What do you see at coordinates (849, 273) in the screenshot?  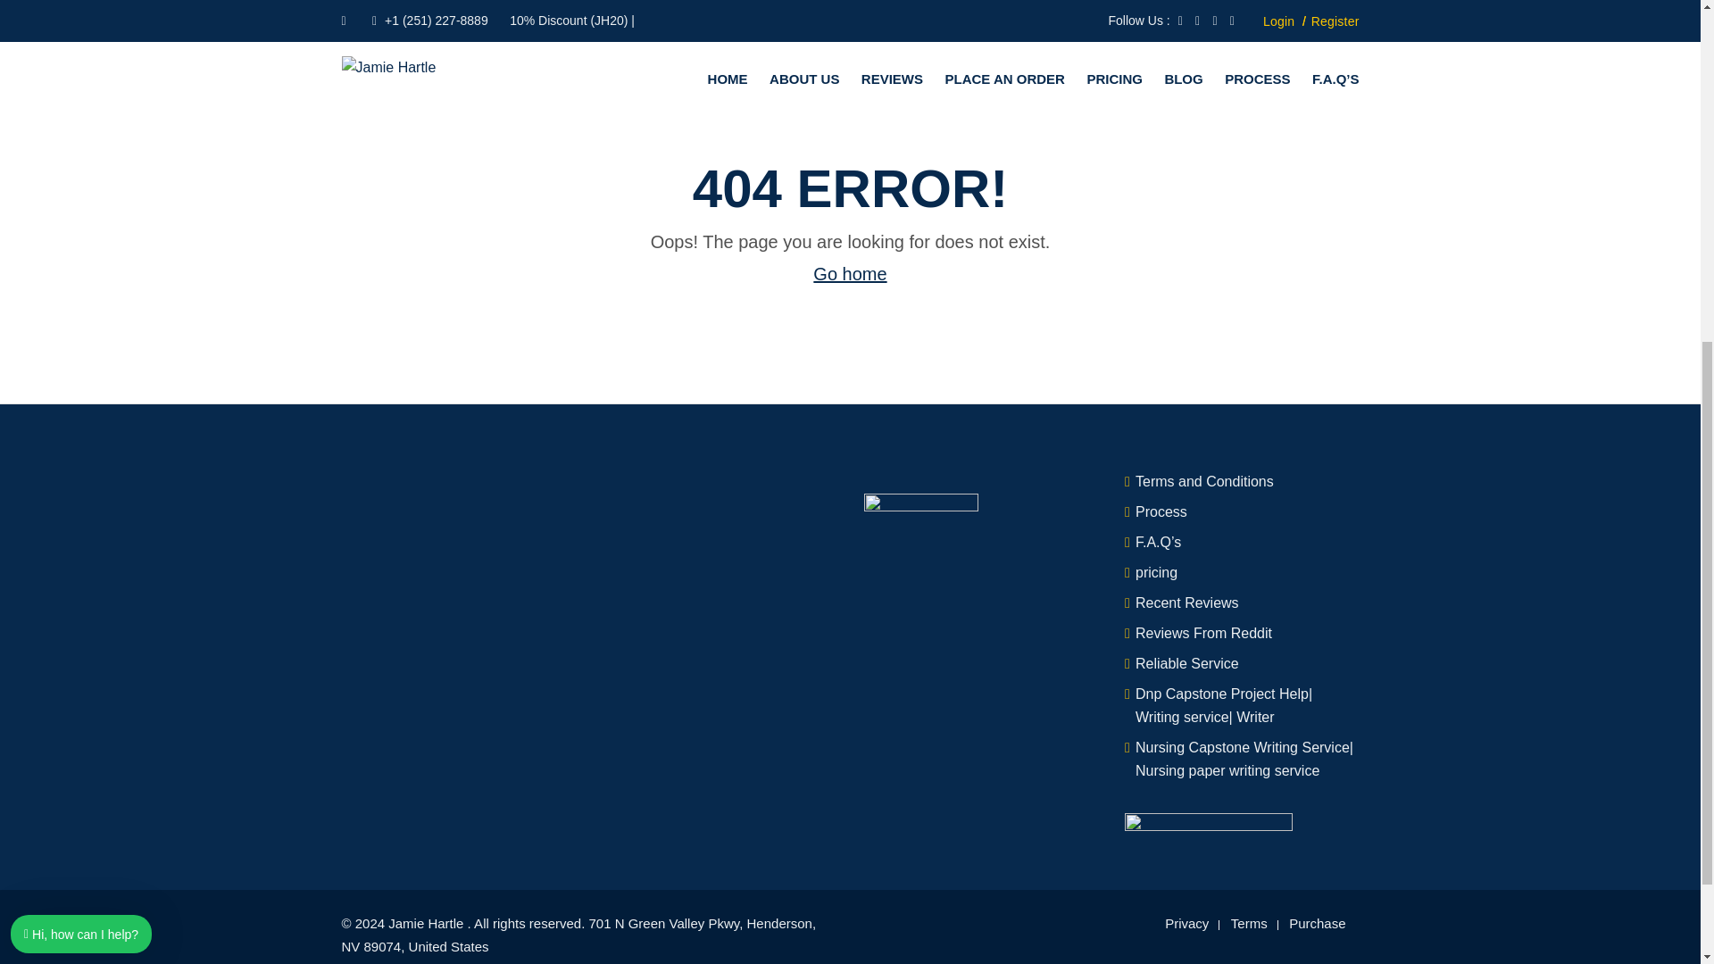 I see `Go home` at bounding box center [849, 273].